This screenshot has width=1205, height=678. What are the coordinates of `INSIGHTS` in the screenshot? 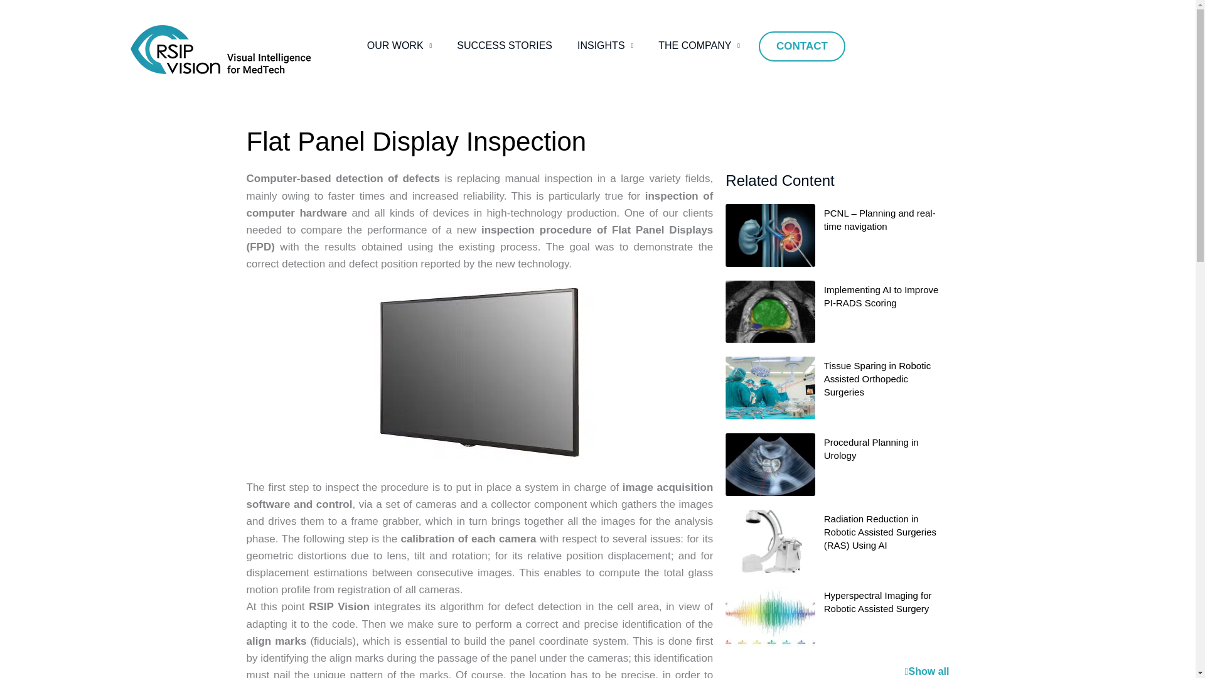 It's located at (605, 45).